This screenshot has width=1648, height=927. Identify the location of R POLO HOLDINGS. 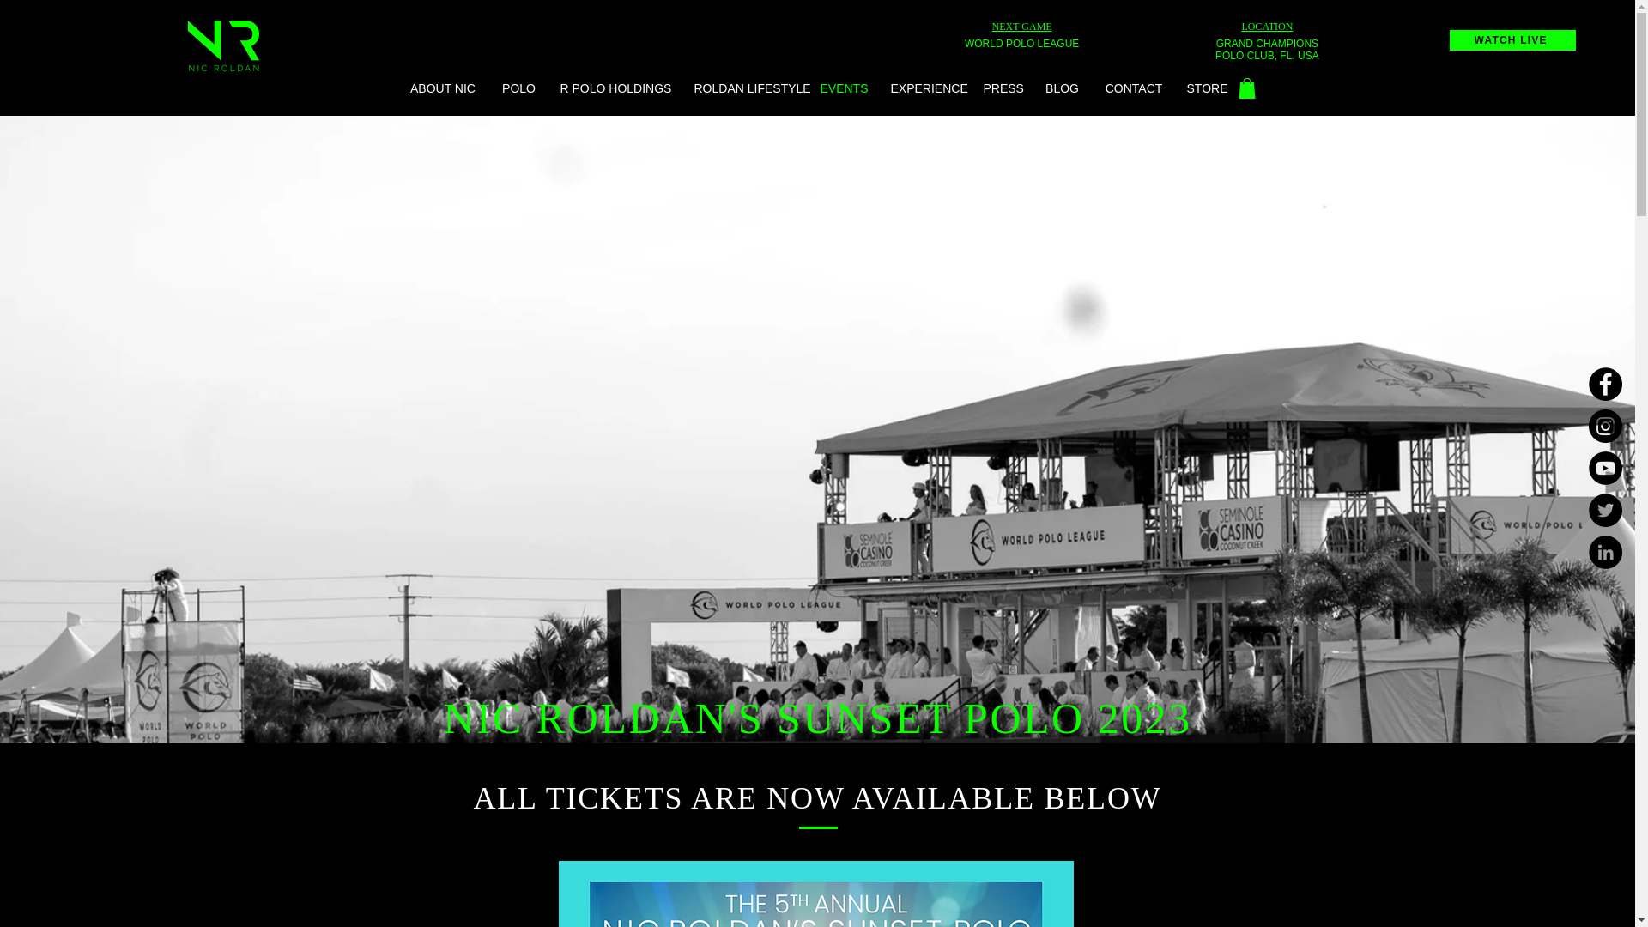
(616, 88).